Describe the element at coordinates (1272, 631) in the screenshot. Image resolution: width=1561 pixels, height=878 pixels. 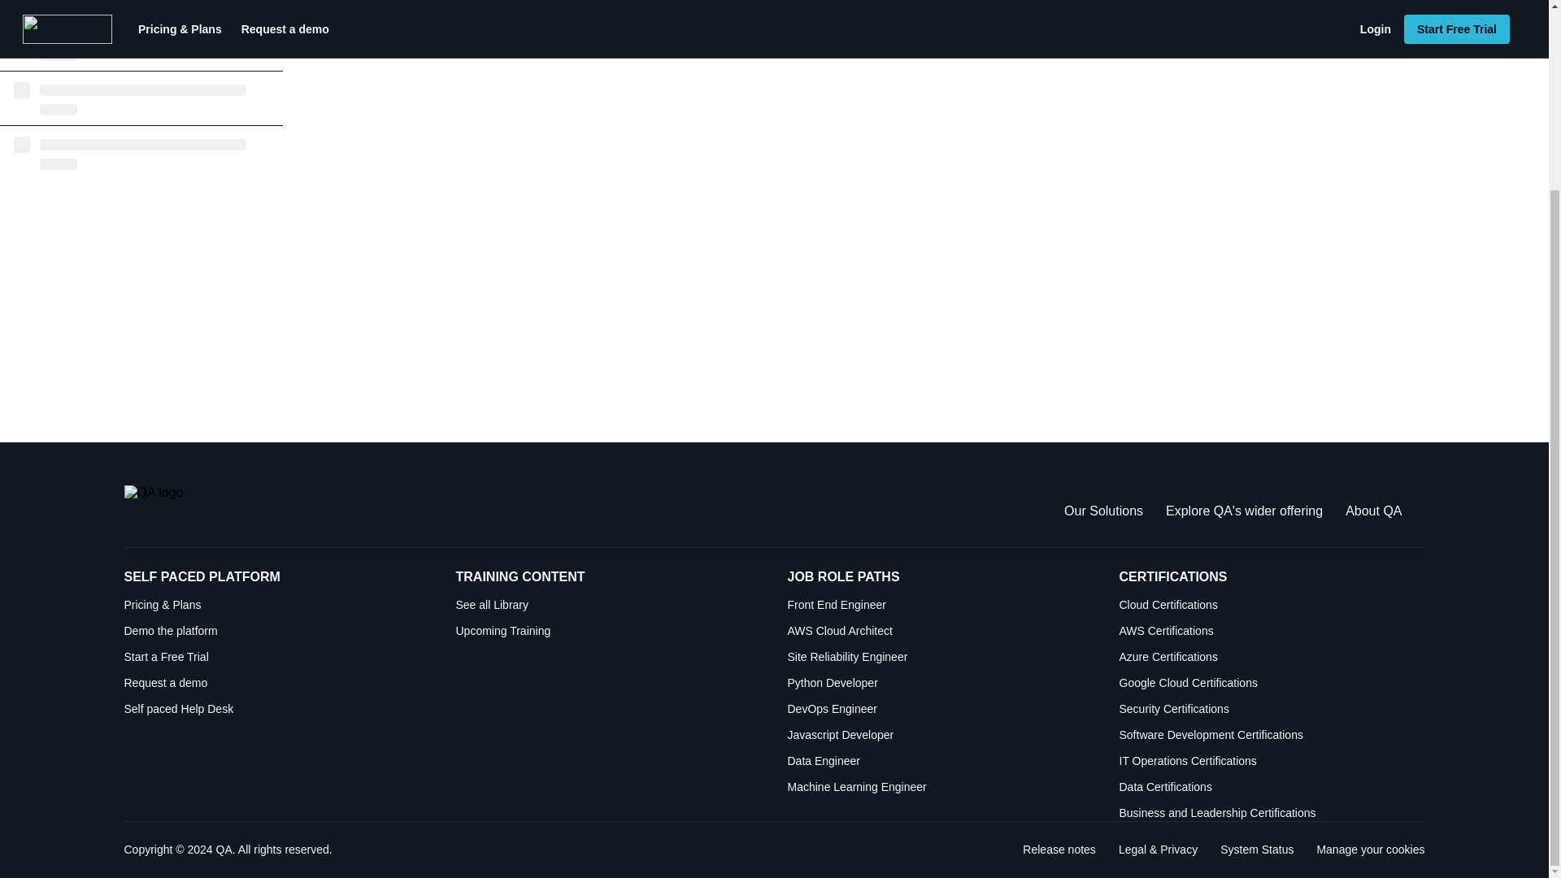
I see `Python Developer` at that location.